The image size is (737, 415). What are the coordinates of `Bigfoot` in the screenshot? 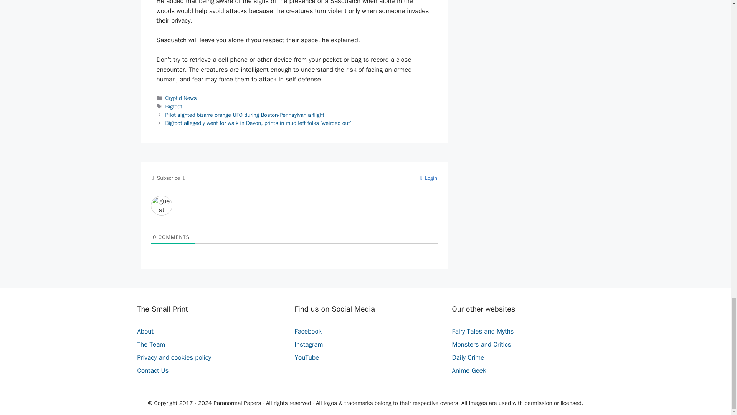 It's located at (174, 106).